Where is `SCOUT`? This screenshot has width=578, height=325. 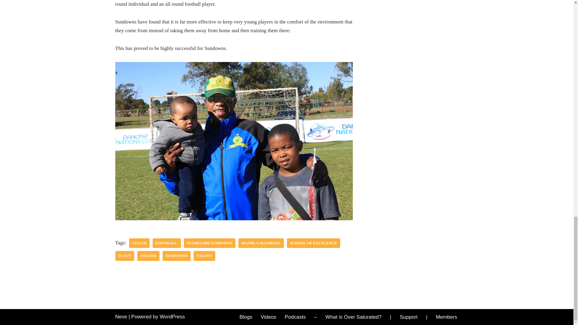 SCOUT is located at coordinates (125, 256).